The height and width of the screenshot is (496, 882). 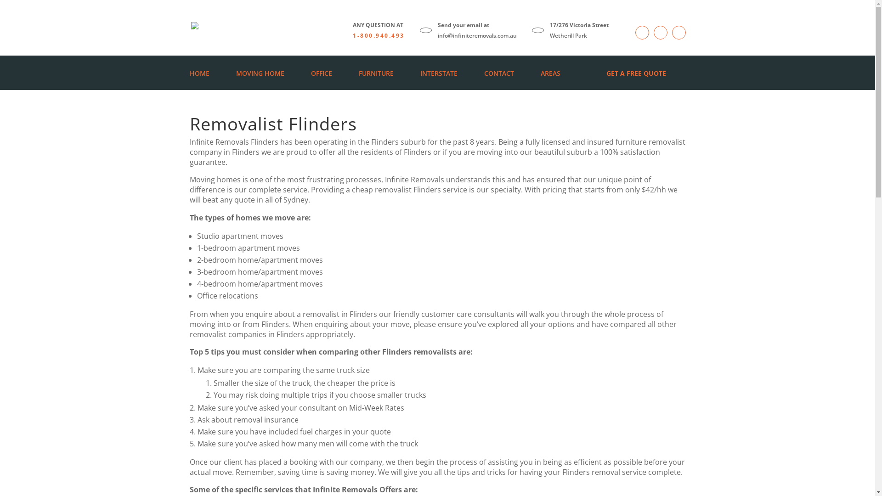 What do you see at coordinates (199, 73) in the screenshot?
I see `HOME` at bounding box center [199, 73].